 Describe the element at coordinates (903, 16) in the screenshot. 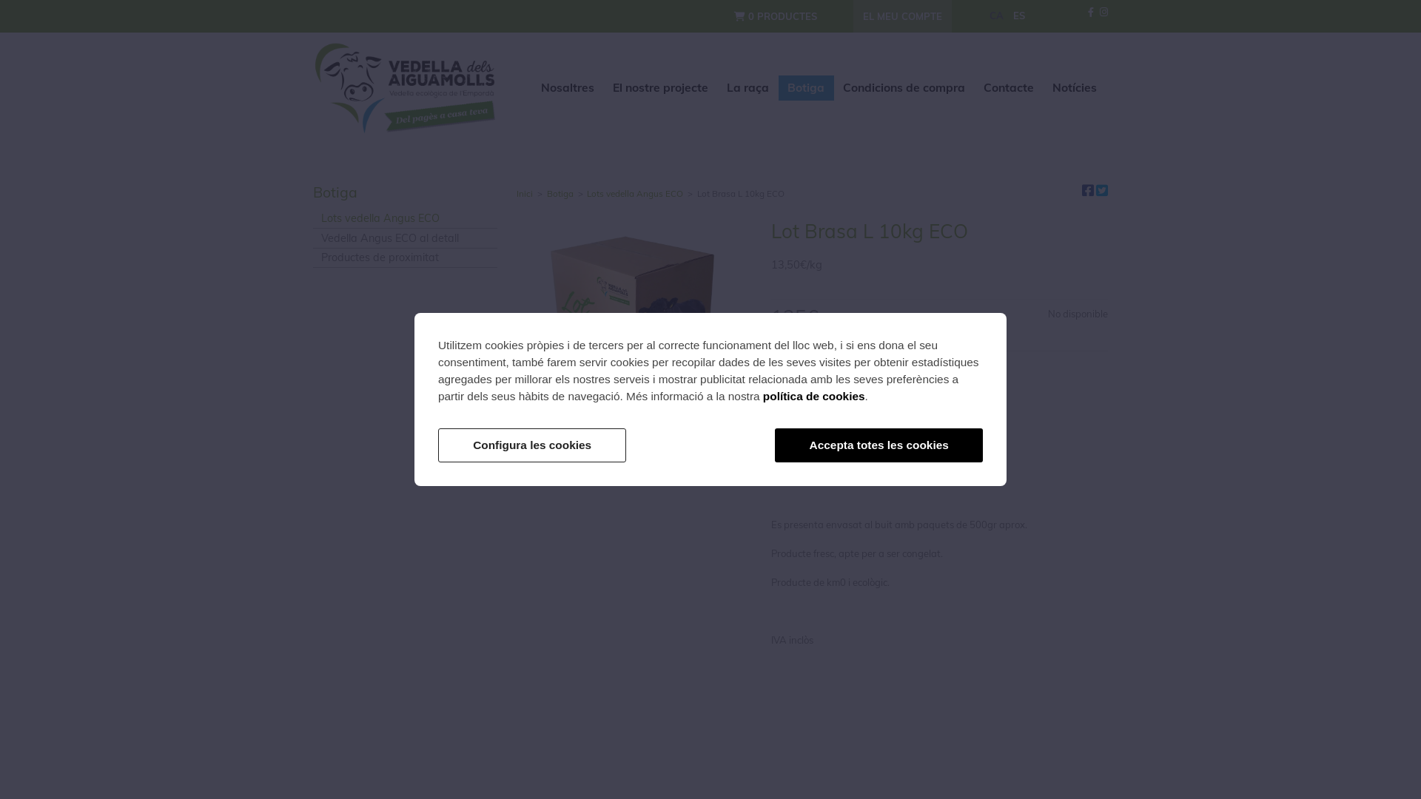

I see `EL MEU COMPTE` at that location.